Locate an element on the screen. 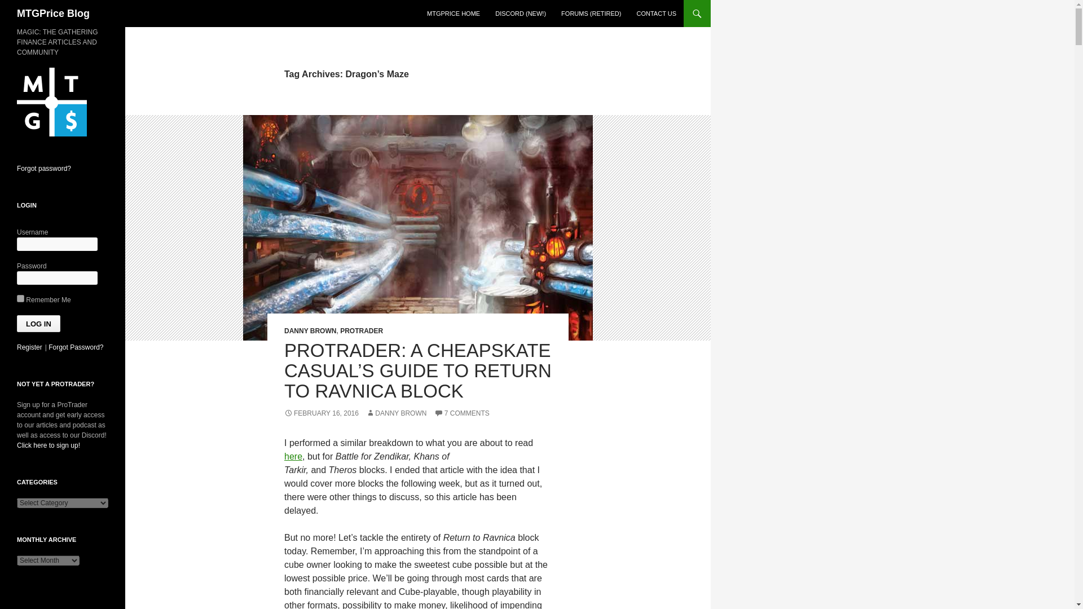 The image size is (1083, 609). Log In is located at coordinates (38, 324).